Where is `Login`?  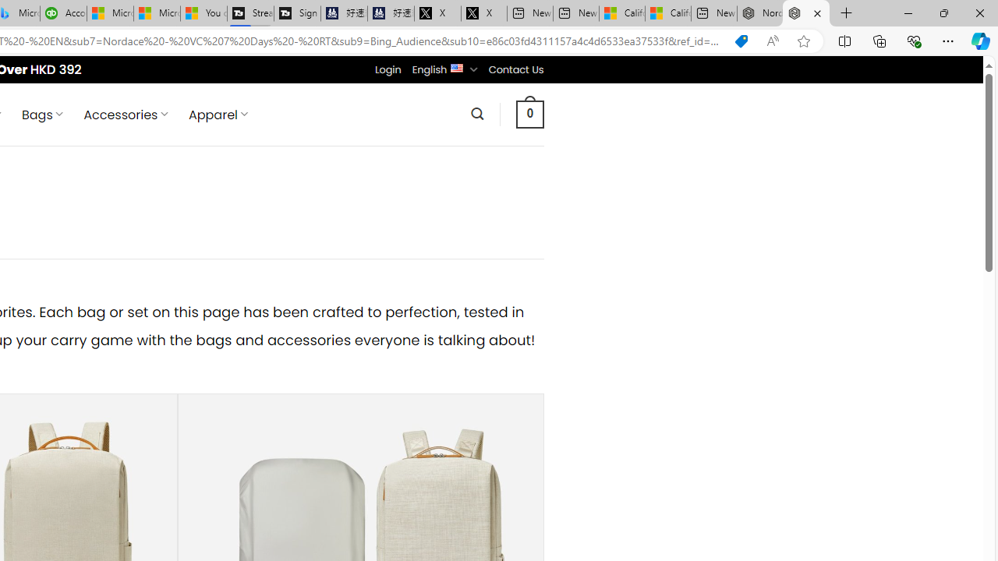
Login is located at coordinates (388, 69).